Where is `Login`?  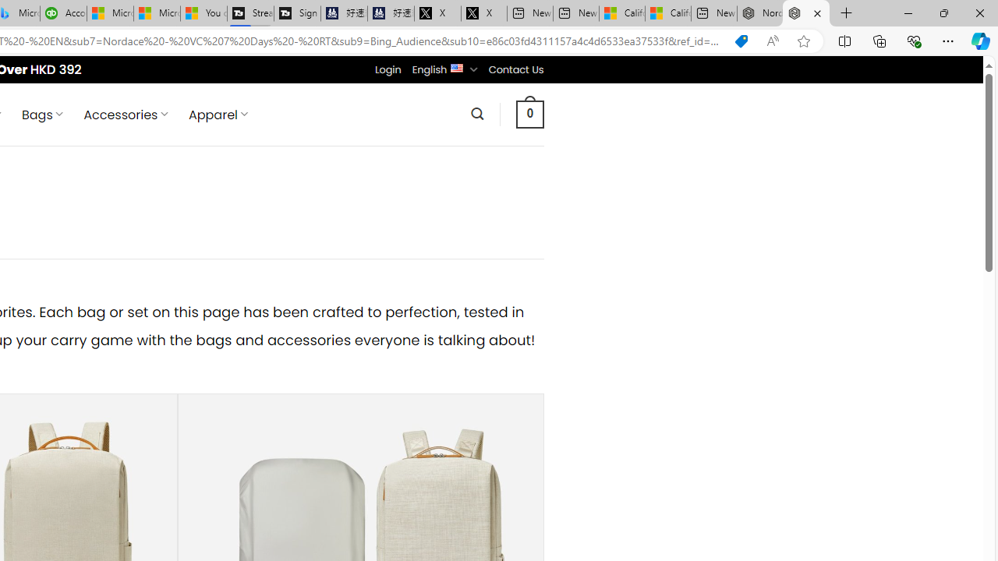
Login is located at coordinates (388, 69).